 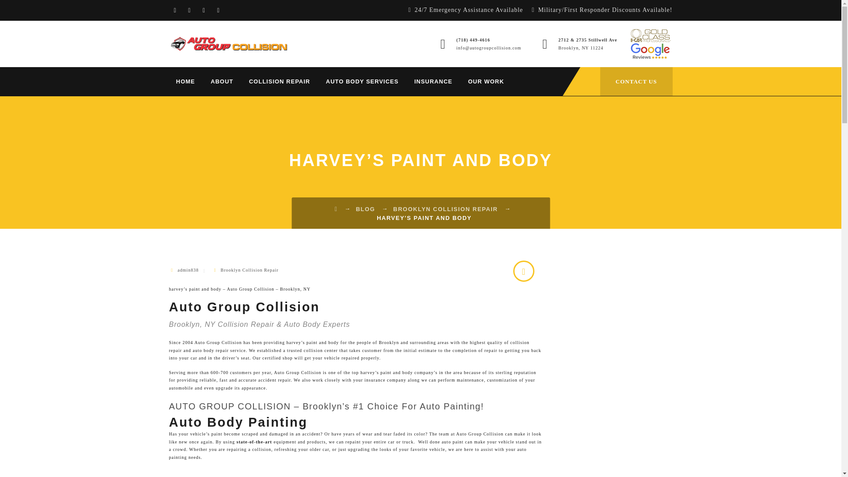 I want to click on Go to Blog., so click(x=366, y=208).